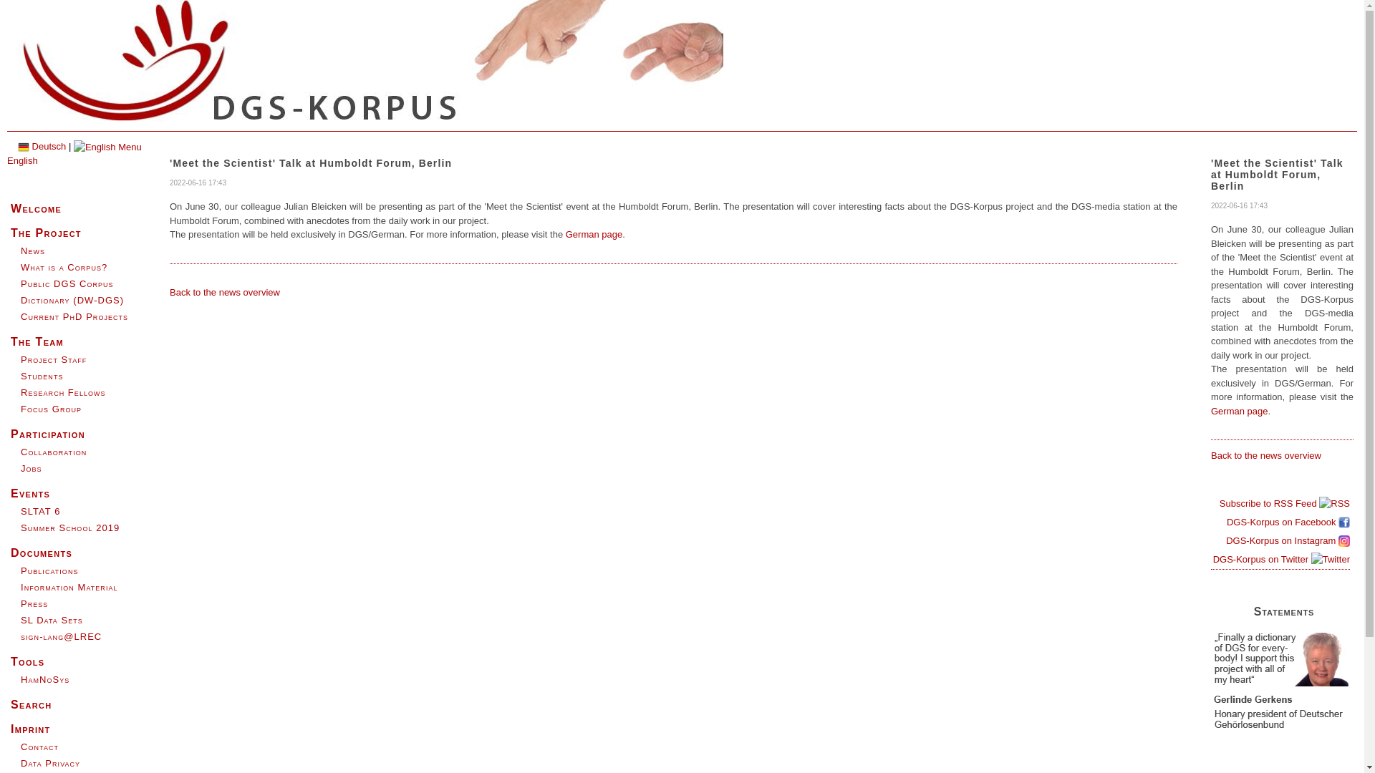 This screenshot has width=1375, height=773. I want to click on Information Material, so click(69, 587).